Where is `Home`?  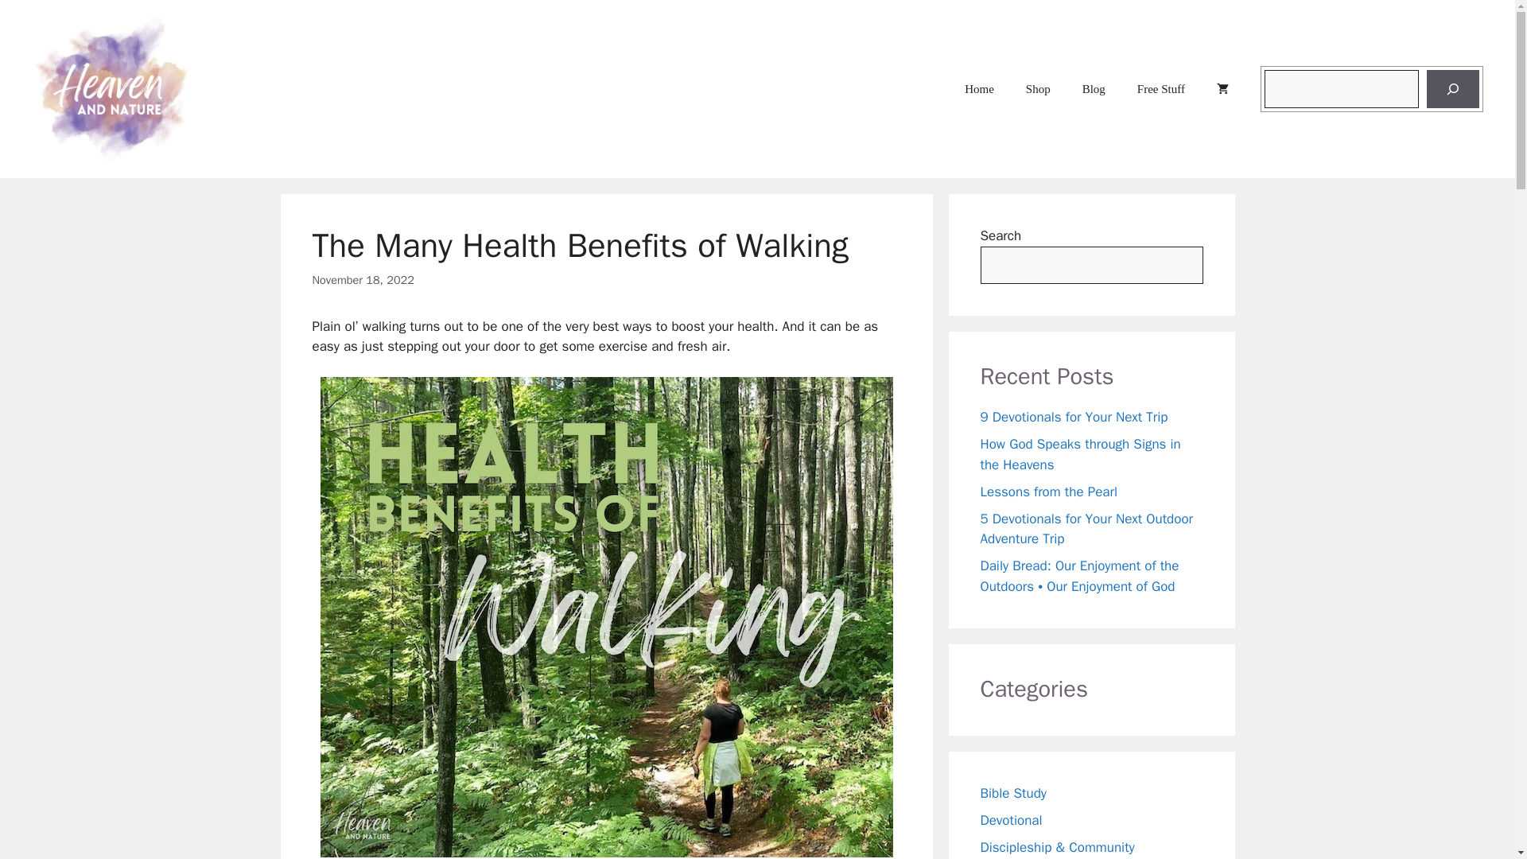
Home is located at coordinates (978, 89).